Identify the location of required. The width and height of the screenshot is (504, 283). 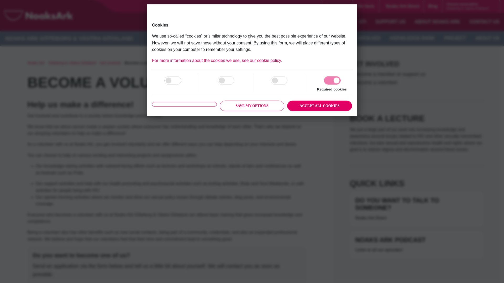
(332, 80).